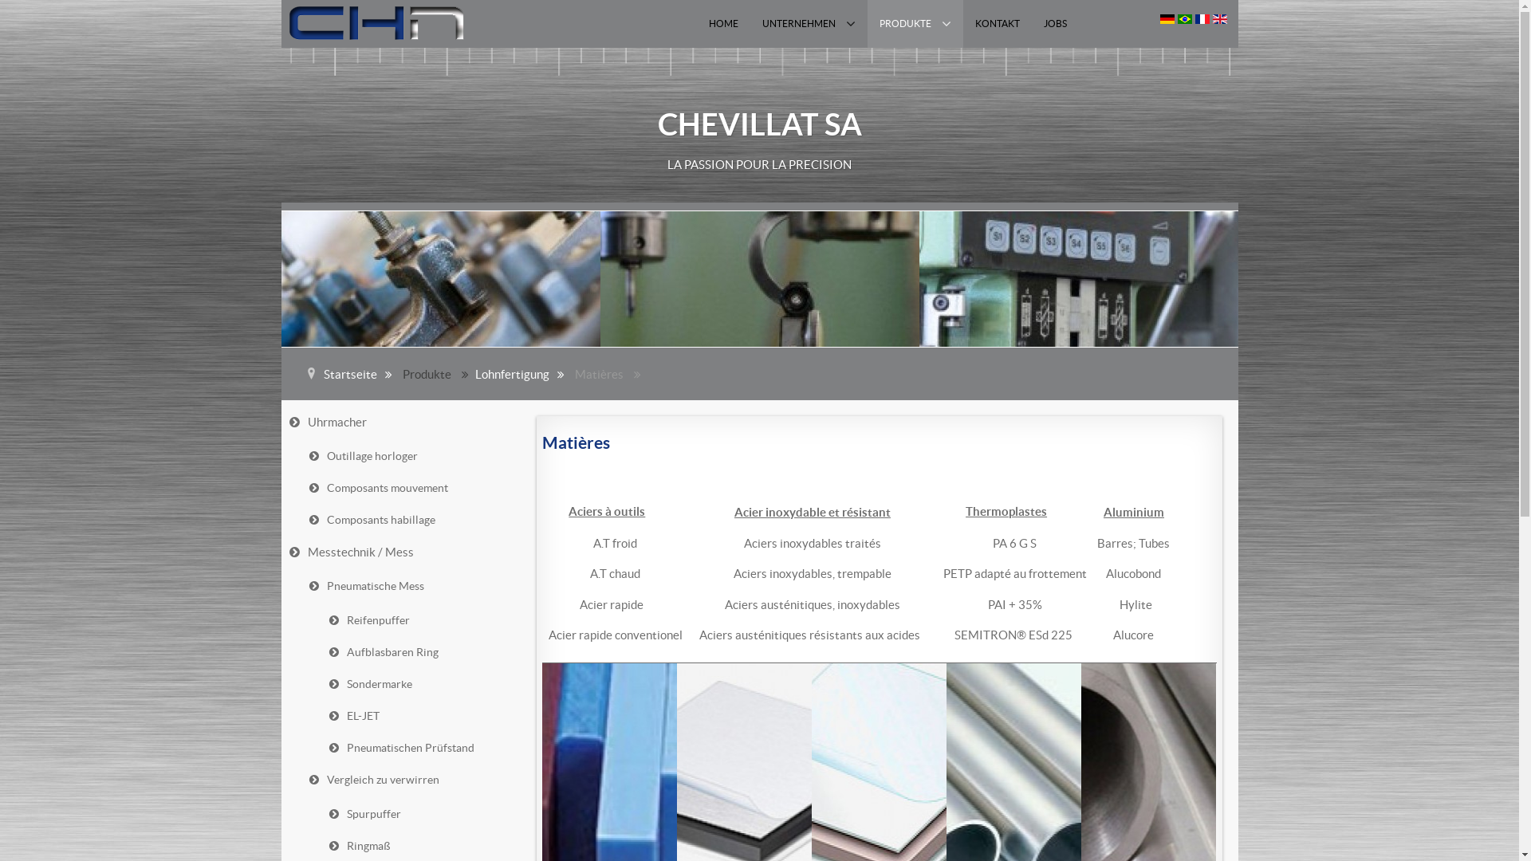 Image resolution: width=1531 pixels, height=861 pixels. I want to click on KONTAKT, so click(998, 24).